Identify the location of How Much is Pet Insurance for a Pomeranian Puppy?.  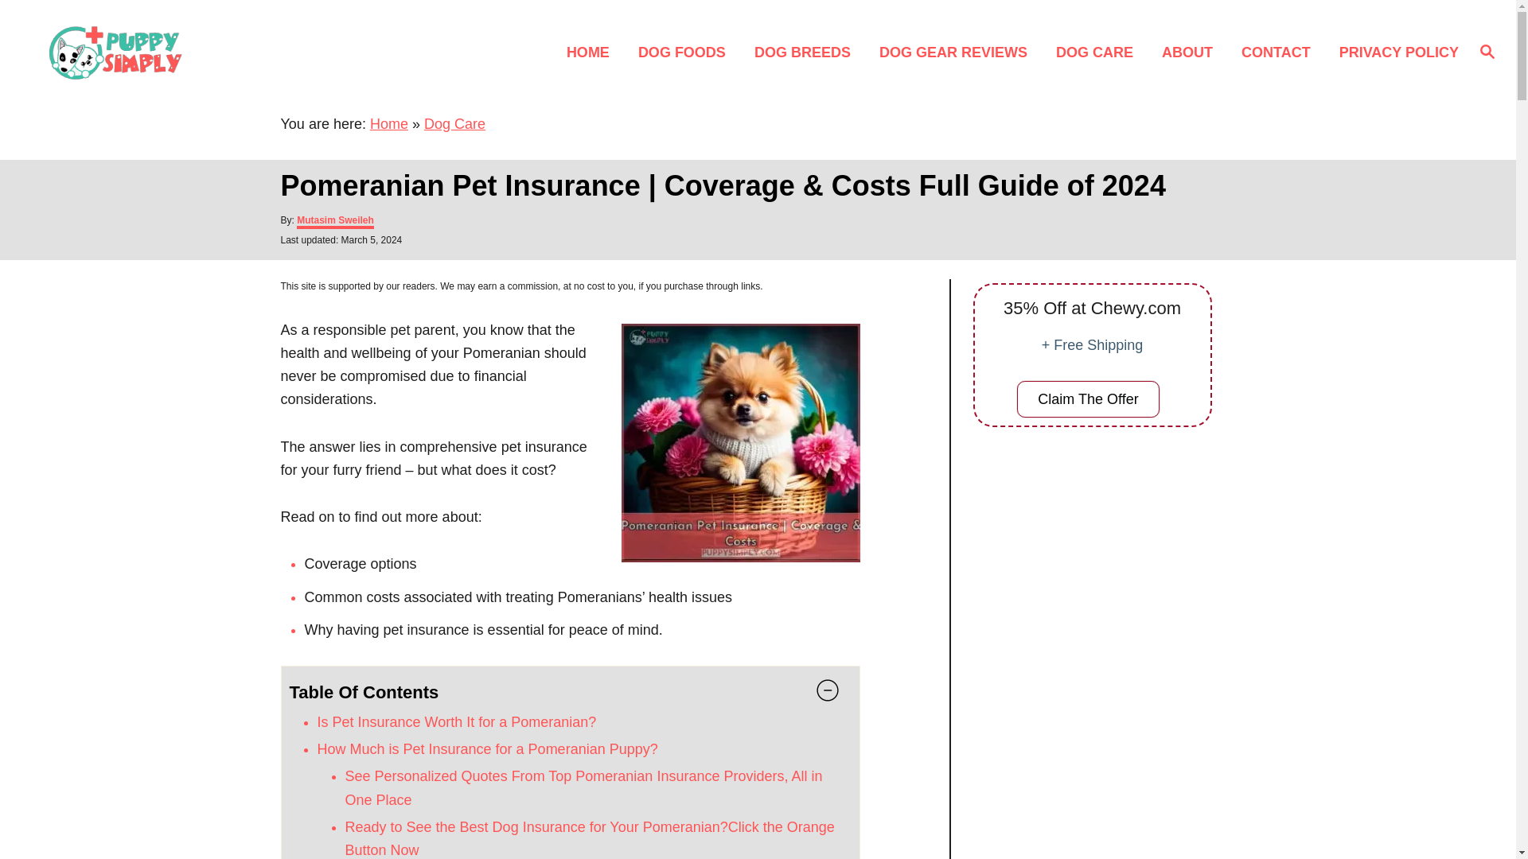
(486, 749).